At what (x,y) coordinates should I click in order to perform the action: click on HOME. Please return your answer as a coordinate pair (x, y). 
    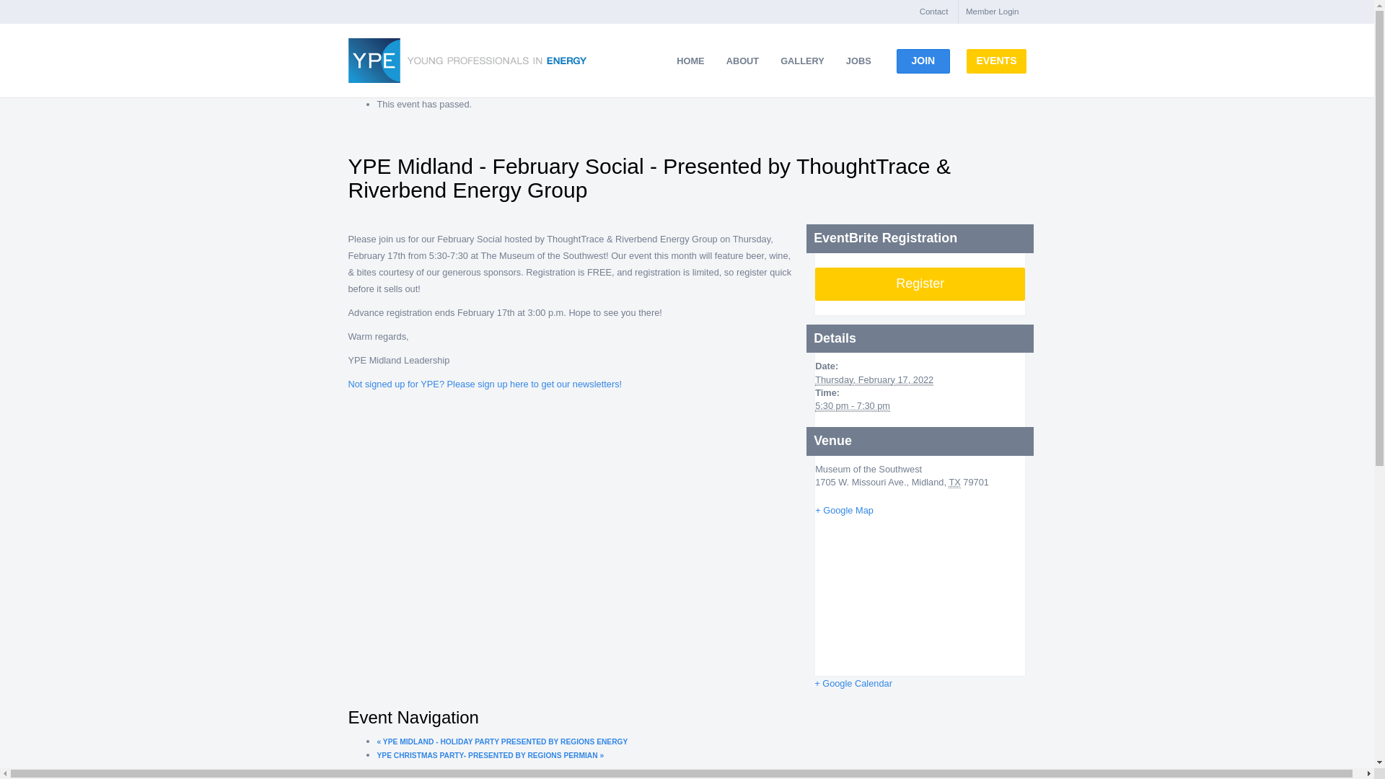
    Looking at the image, I should click on (690, 61).